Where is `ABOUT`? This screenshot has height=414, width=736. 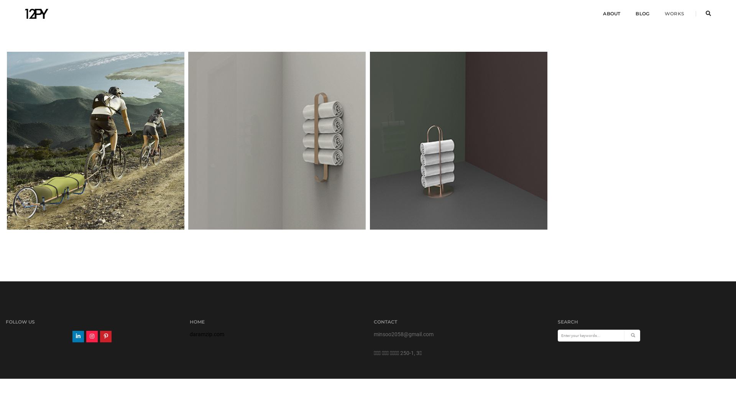
ABOUT is located at coordinates (612, 14).